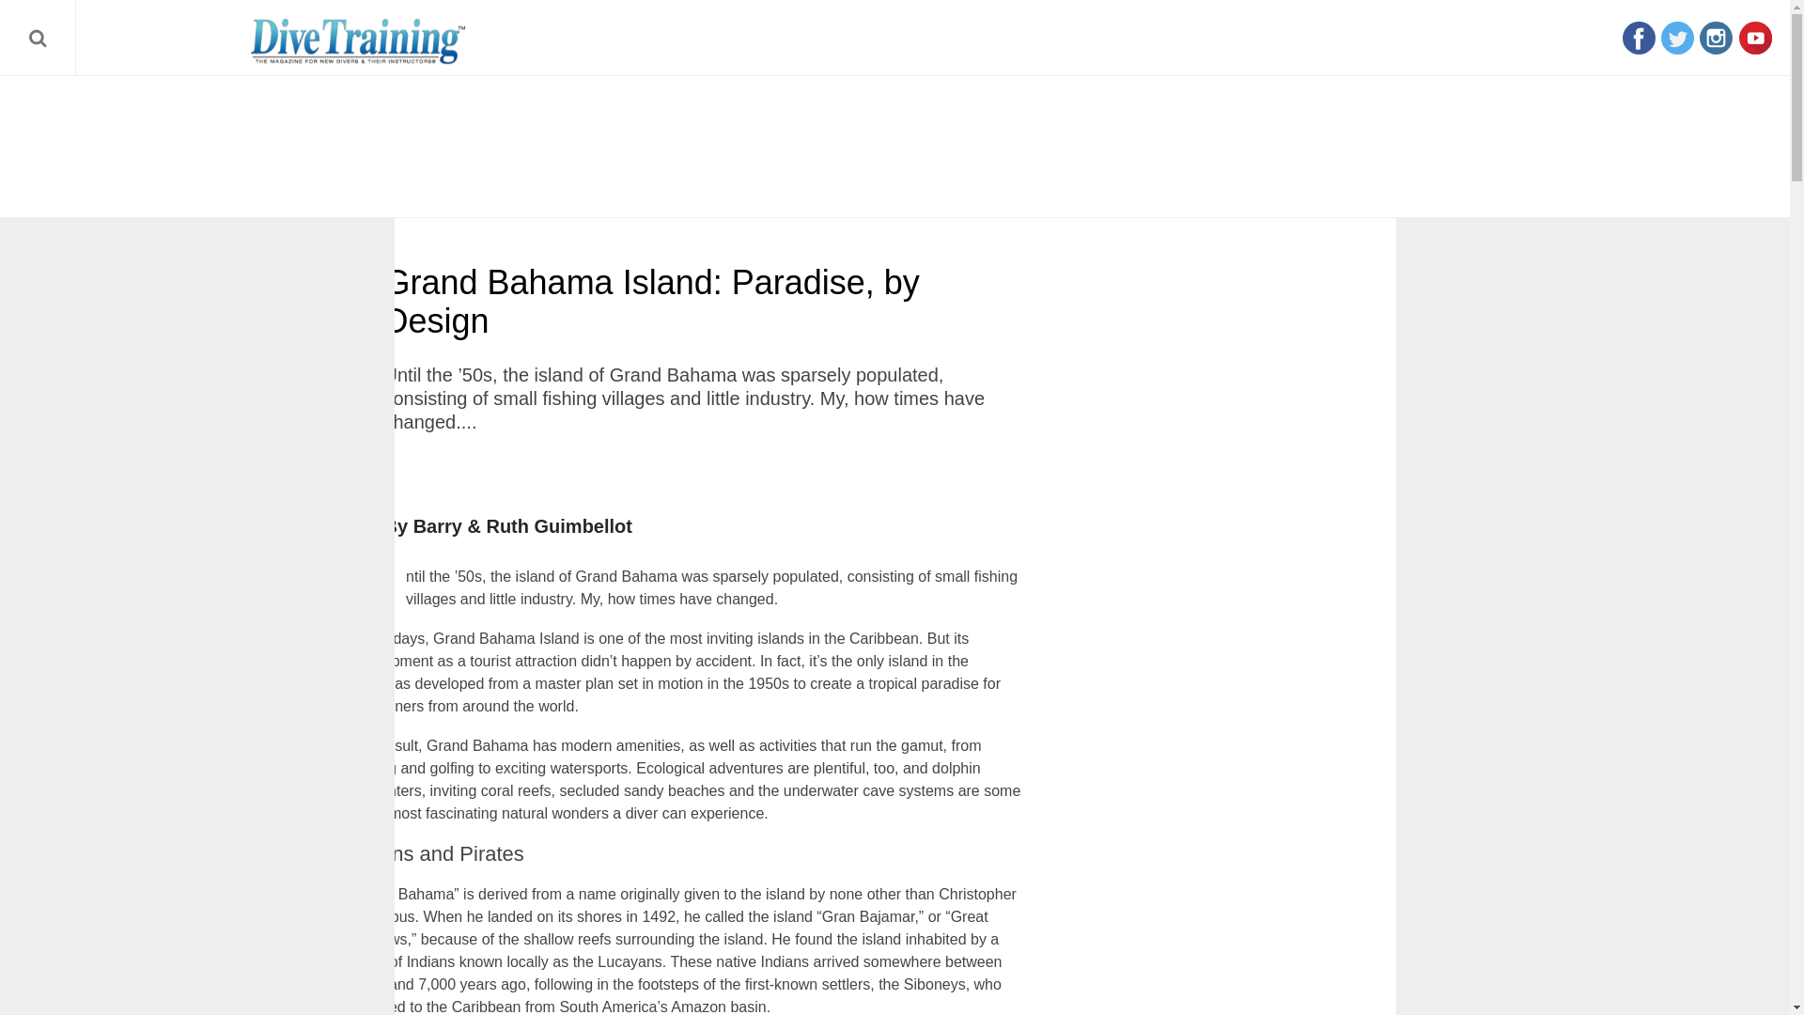 This screenshot has height=1015, width=1804. What do you see at coordinates (1716, 37) in the screenshot?
I see `Link to our Instagram page.` at bounding box center [1716, 37].